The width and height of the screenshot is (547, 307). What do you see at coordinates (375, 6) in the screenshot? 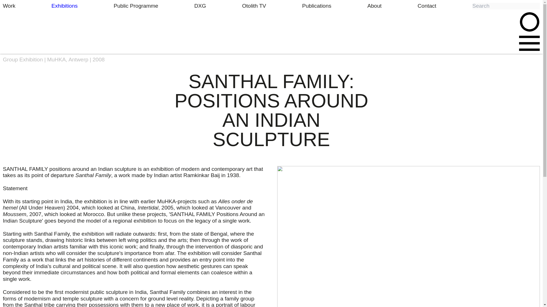
I see `About` at bounding box center [375, 6].